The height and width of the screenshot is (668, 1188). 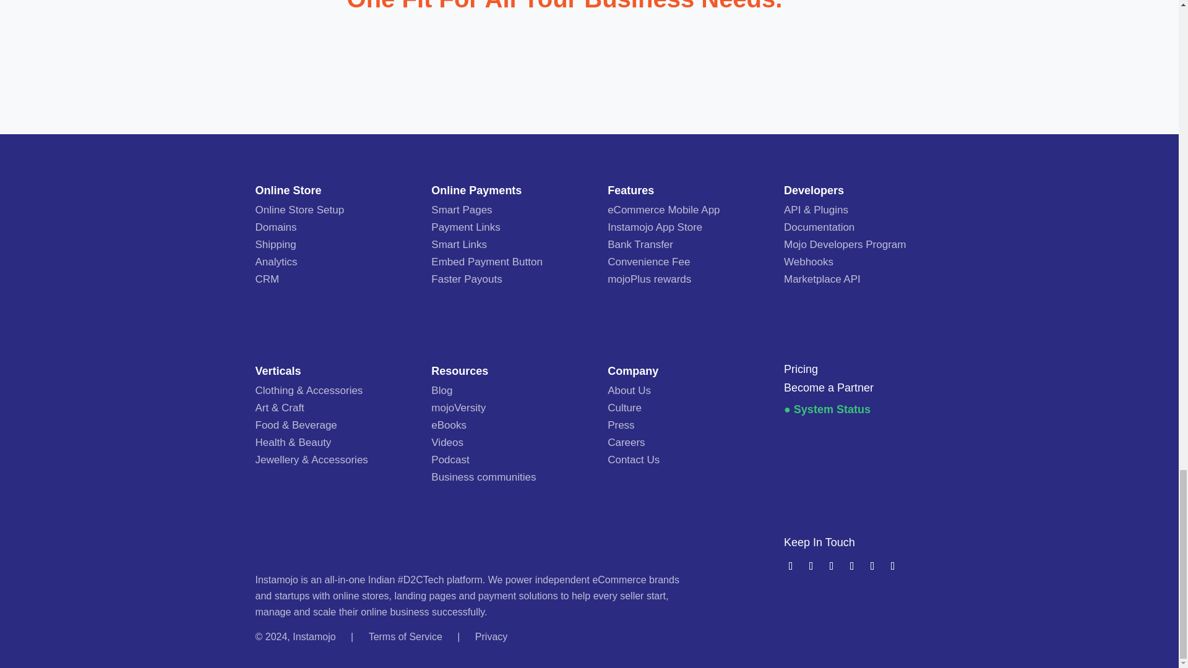 What do you see at coordinates (834, 565) in the screenshot?
I see `Follow on Youtube` at bounding box center [834, 565].